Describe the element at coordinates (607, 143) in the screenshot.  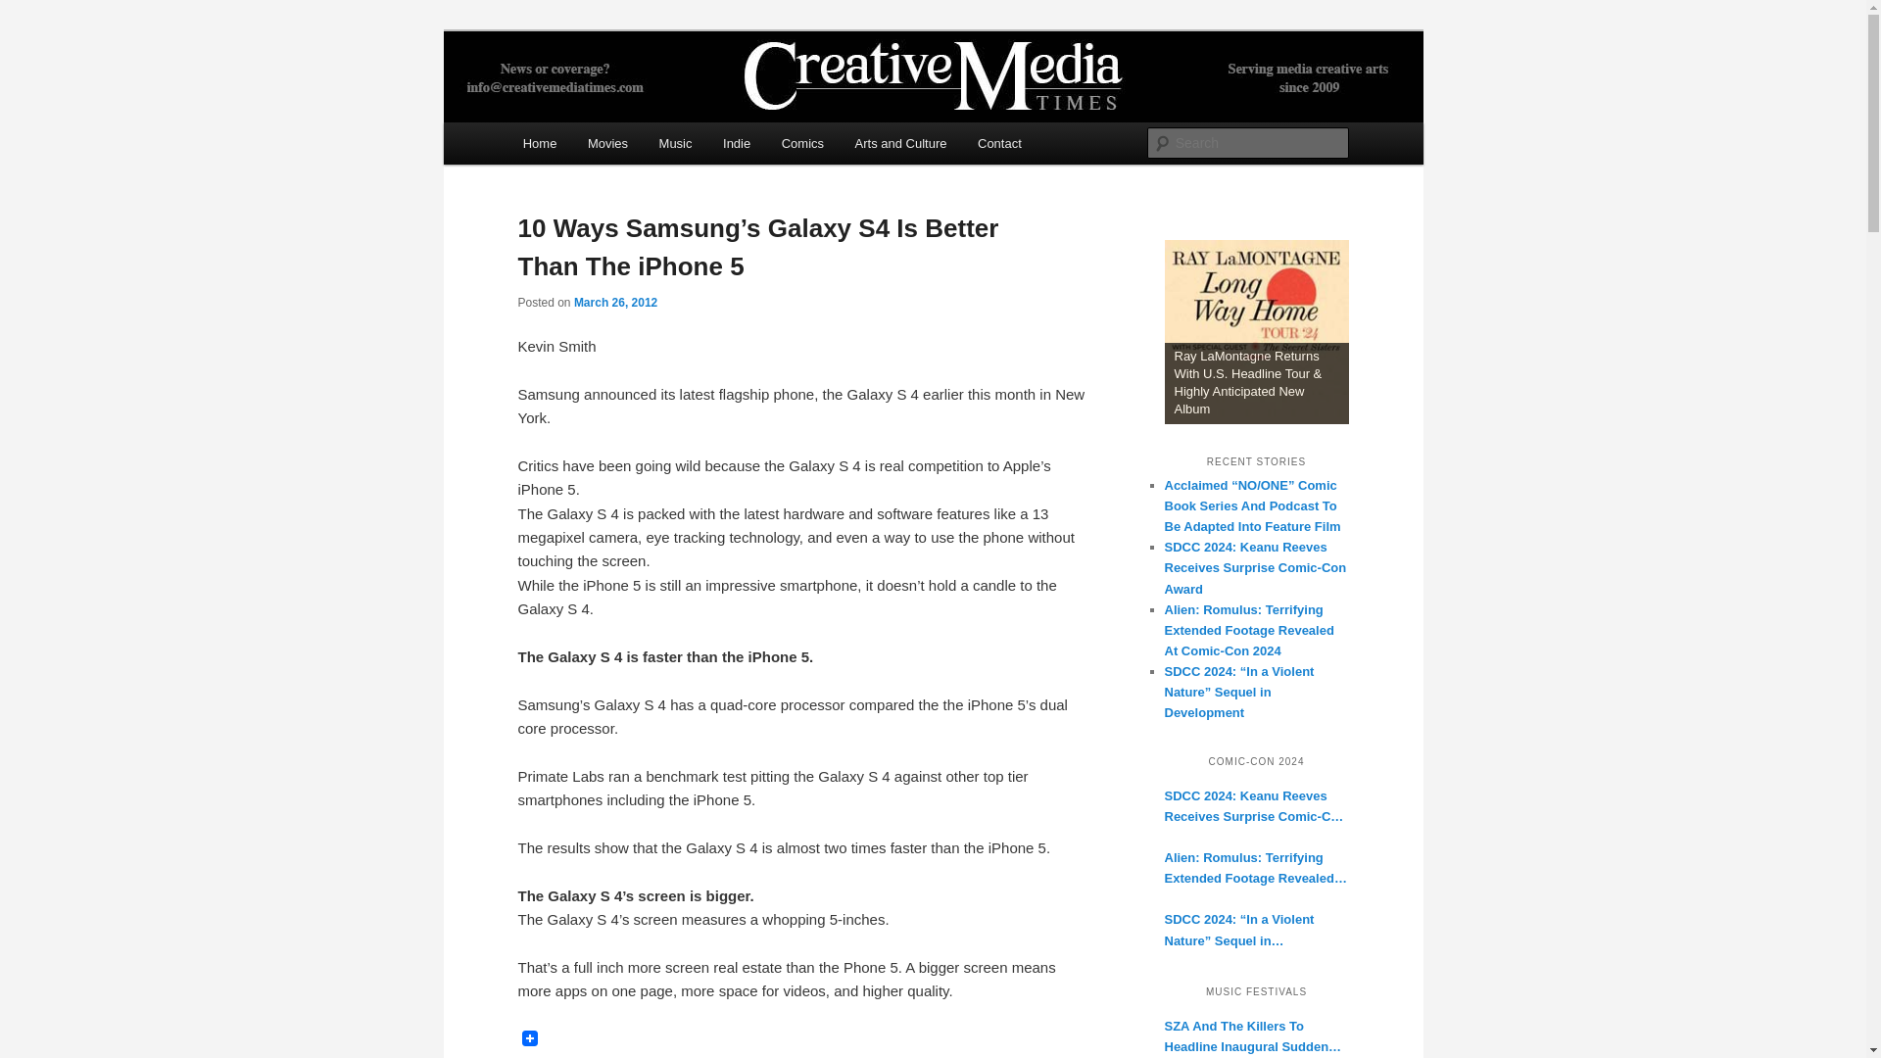
I see `Movies` at that location.